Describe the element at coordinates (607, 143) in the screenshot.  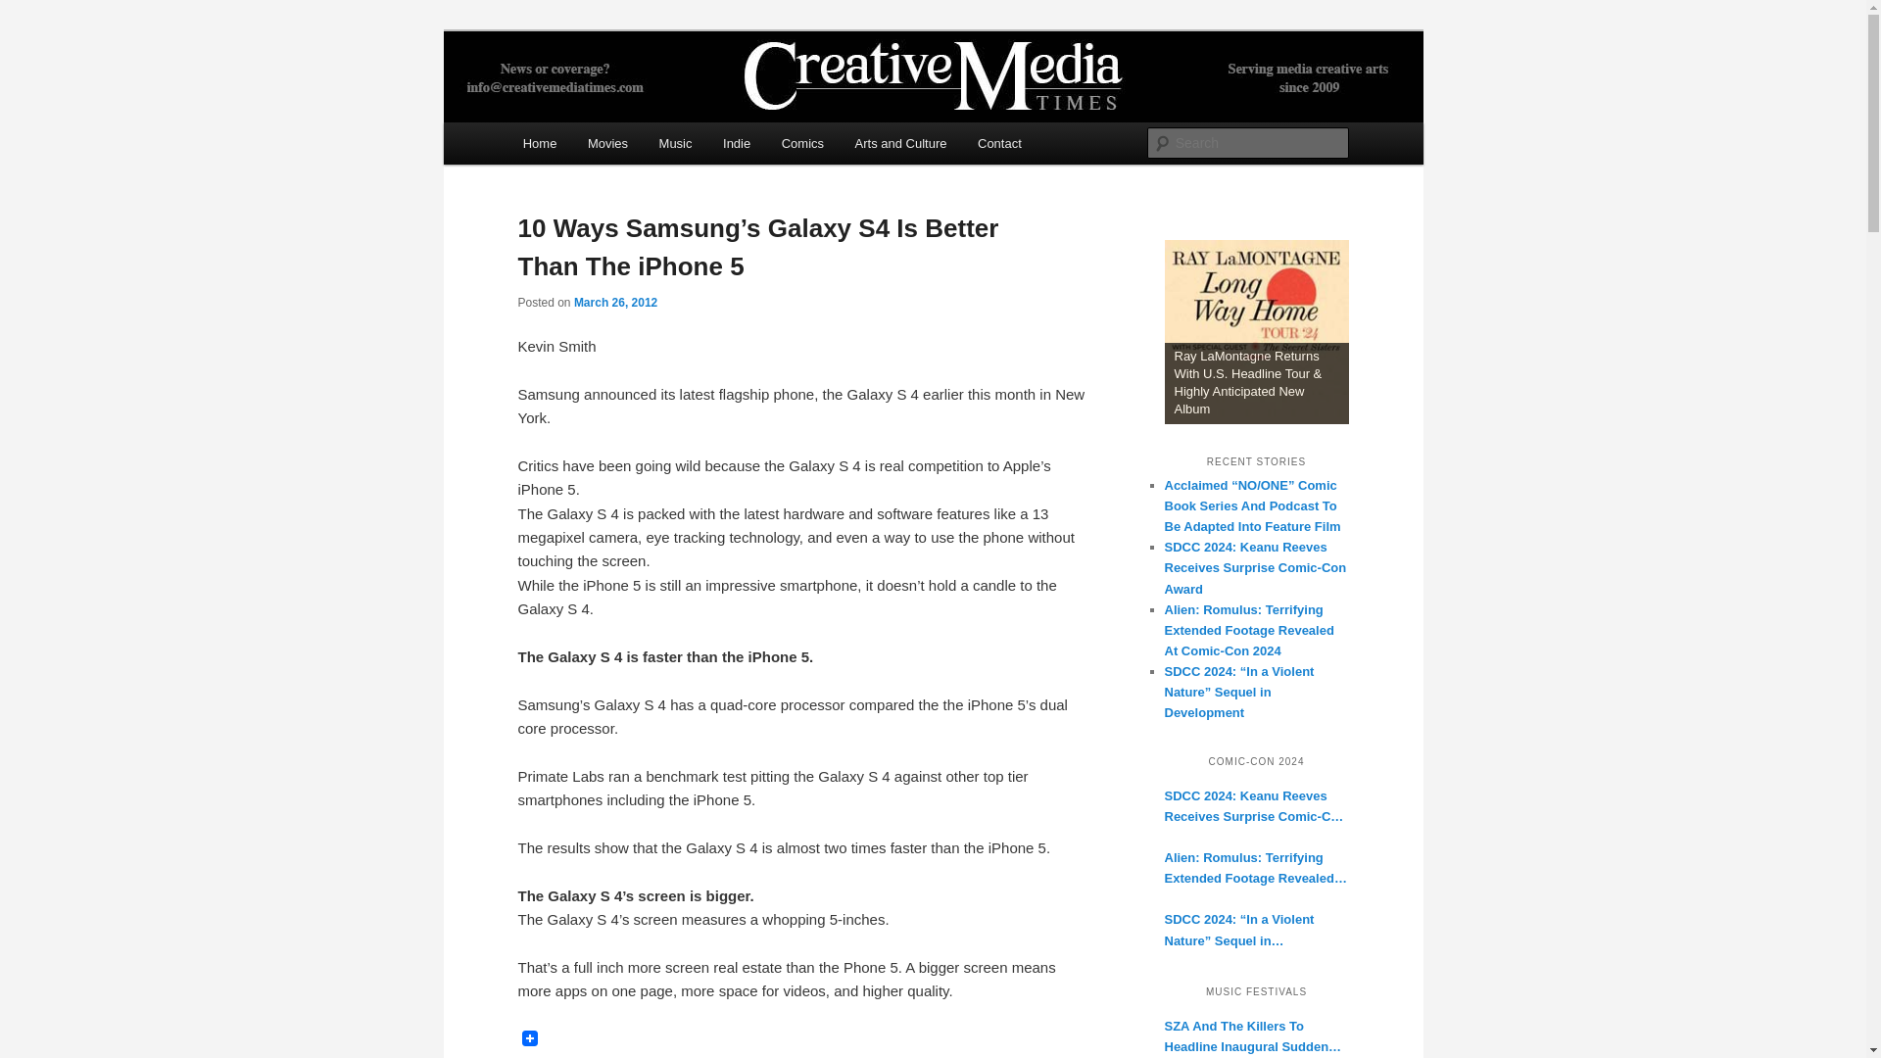
I see `Movies` at that location.